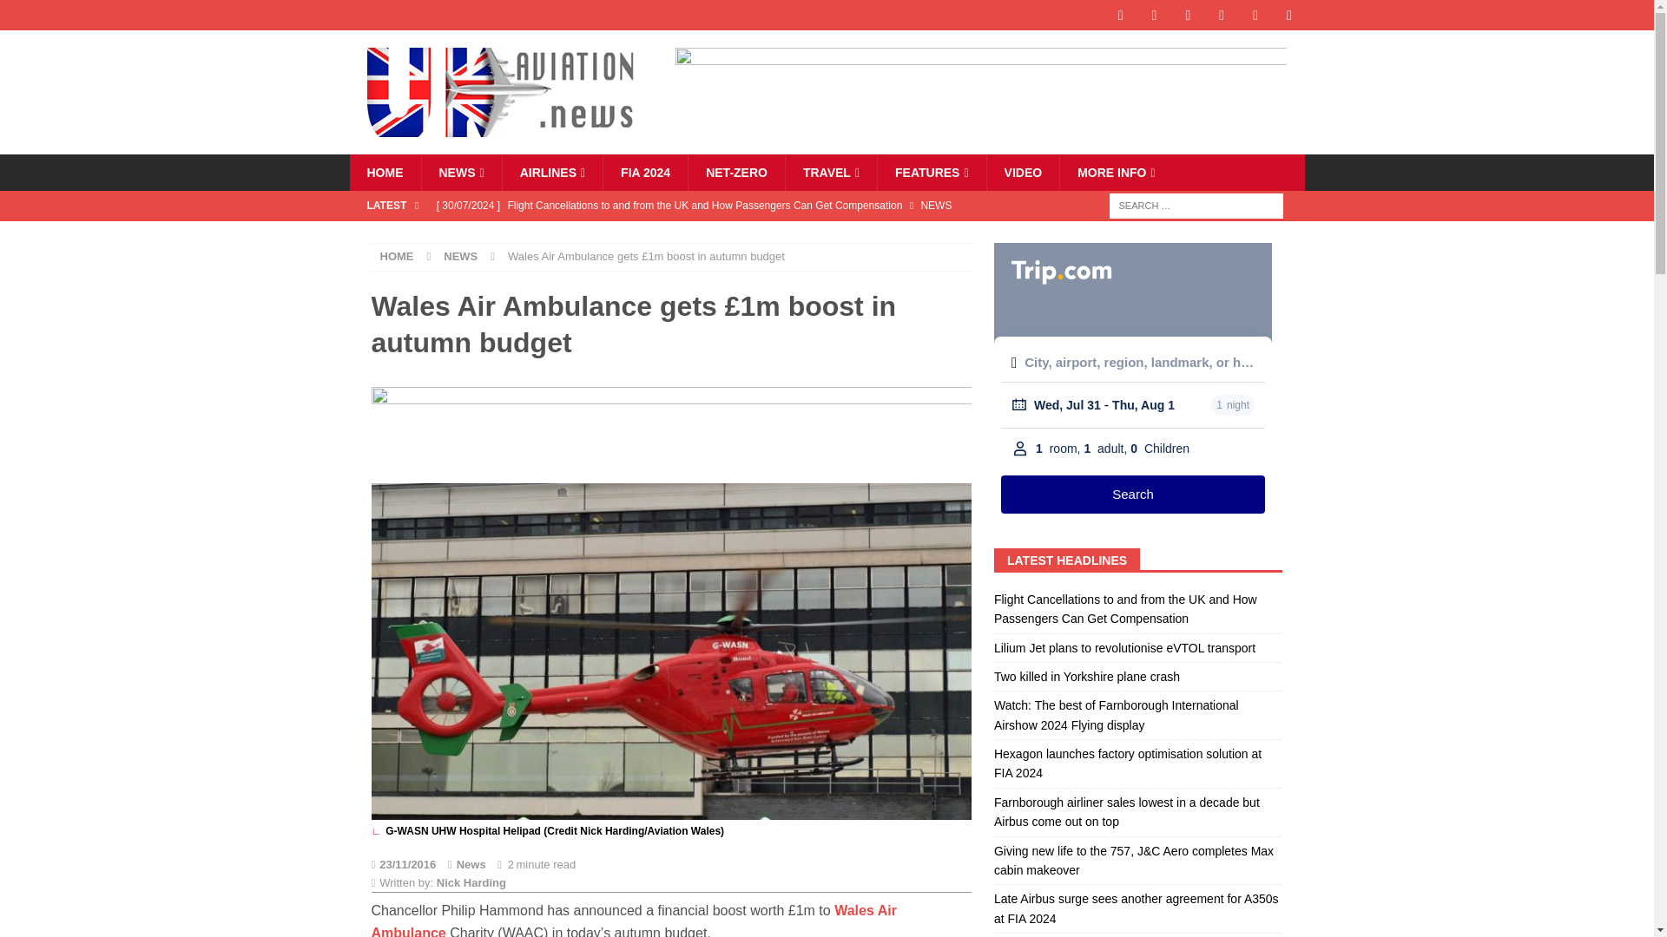  What do you see at coordinates (1188, 15) in the screenshot?
I see `Instagram` at bounding box center [1188, 15].